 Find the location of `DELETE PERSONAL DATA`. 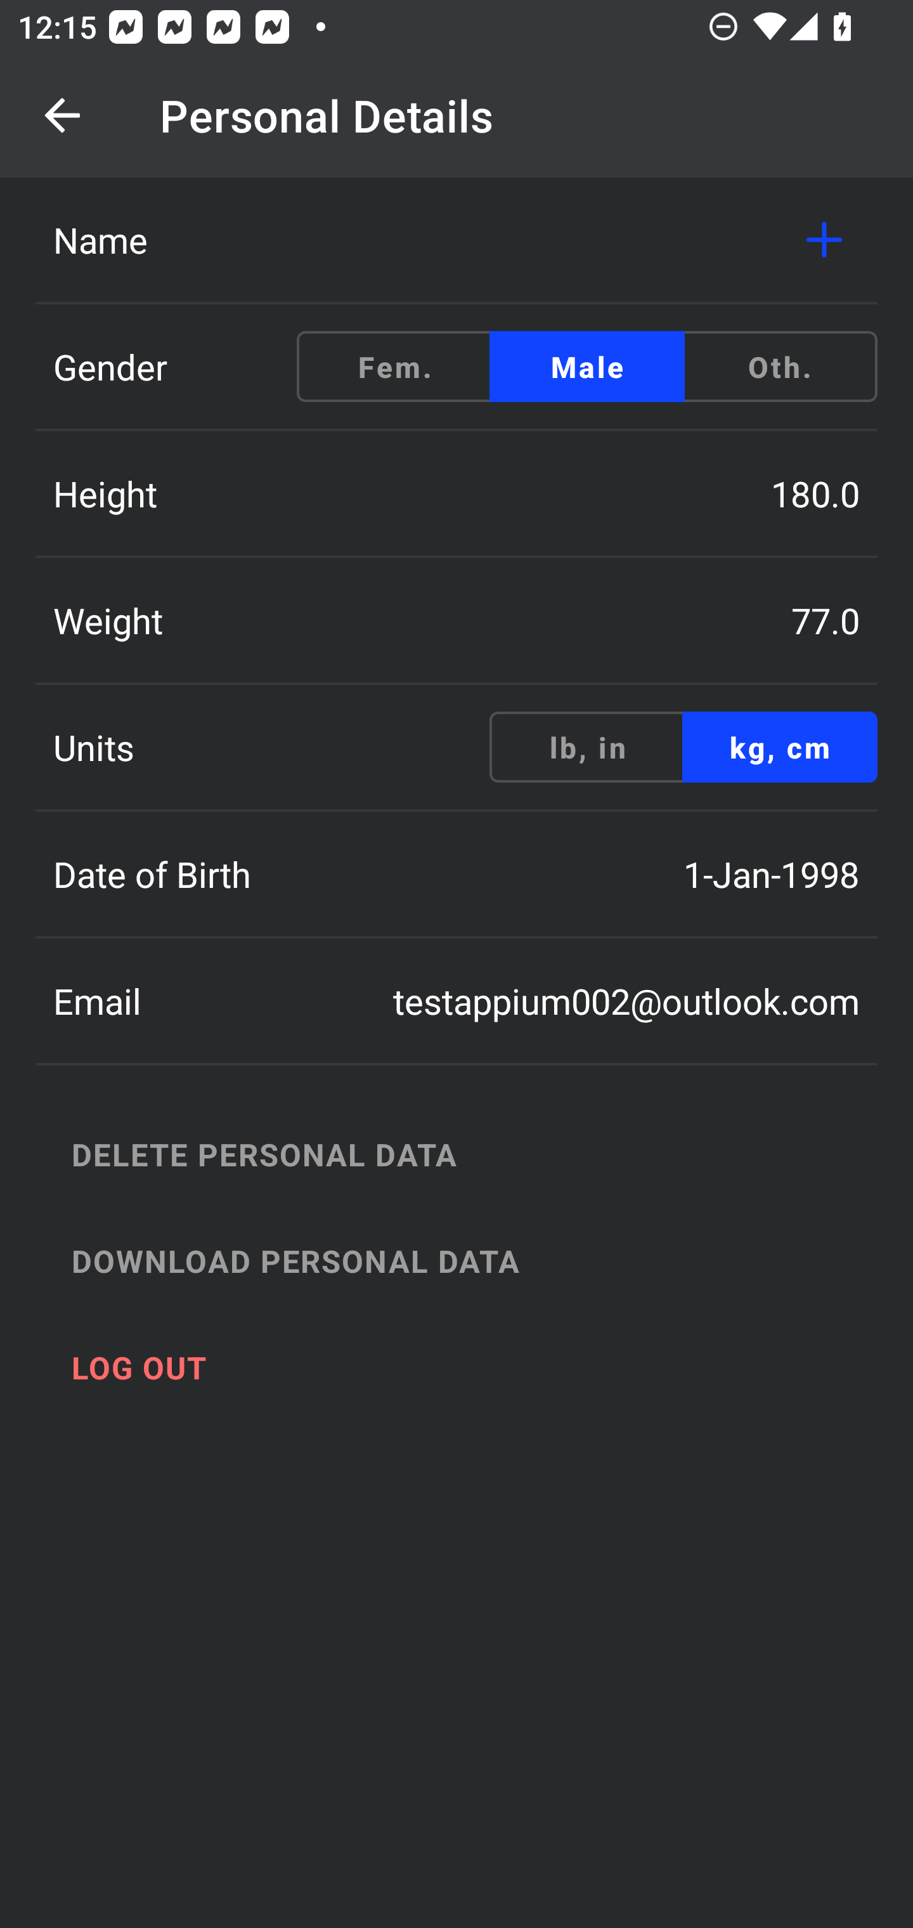

DELETE PERSONAL DATA is located at coordinates (483, 1154).